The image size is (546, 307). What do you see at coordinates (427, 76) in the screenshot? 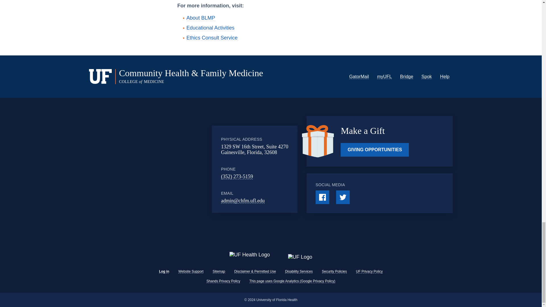
I see `Spok` at bounding box center [427, 76].